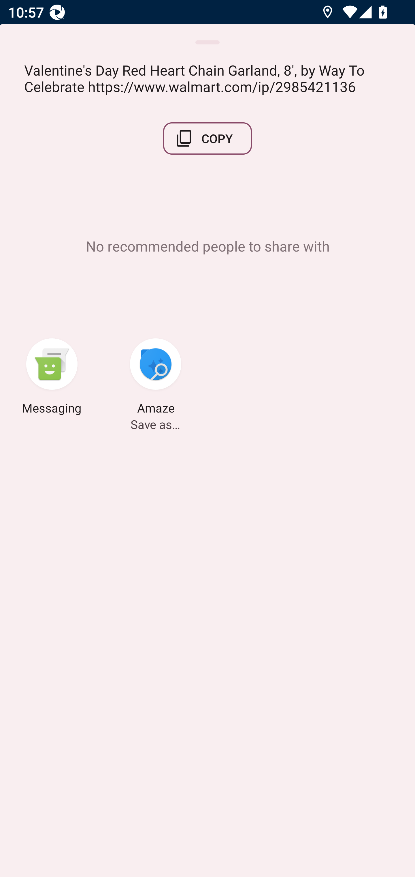  I want to click on Amaze Save as…, so click(156, 378).